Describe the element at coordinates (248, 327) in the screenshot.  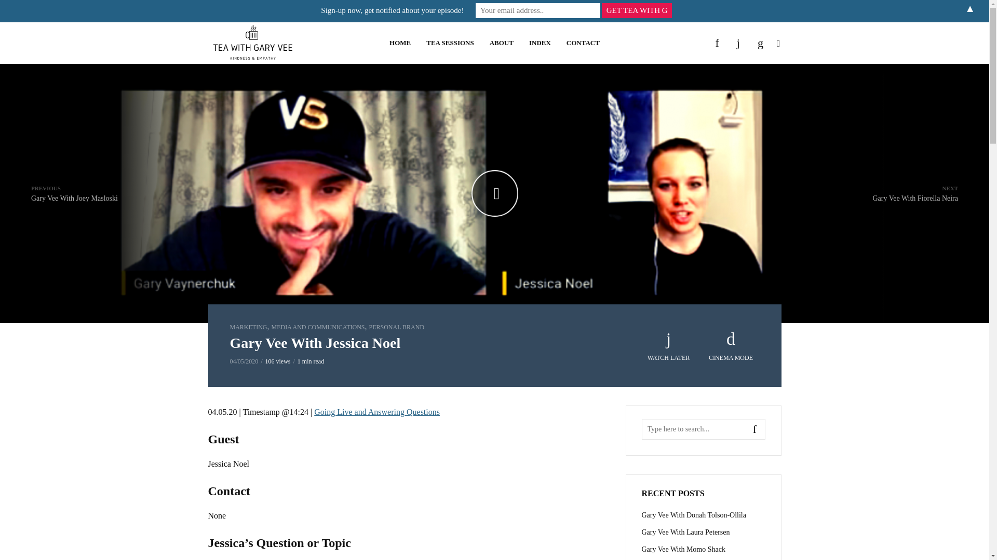
I see `Going Live and Answering Questions` at that location.